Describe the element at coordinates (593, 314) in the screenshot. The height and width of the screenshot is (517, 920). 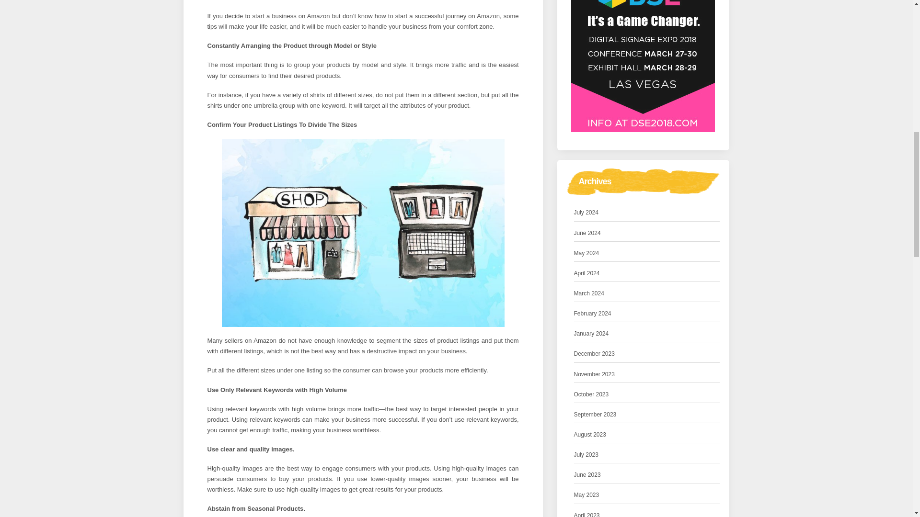
I see `February 2024` at that location.